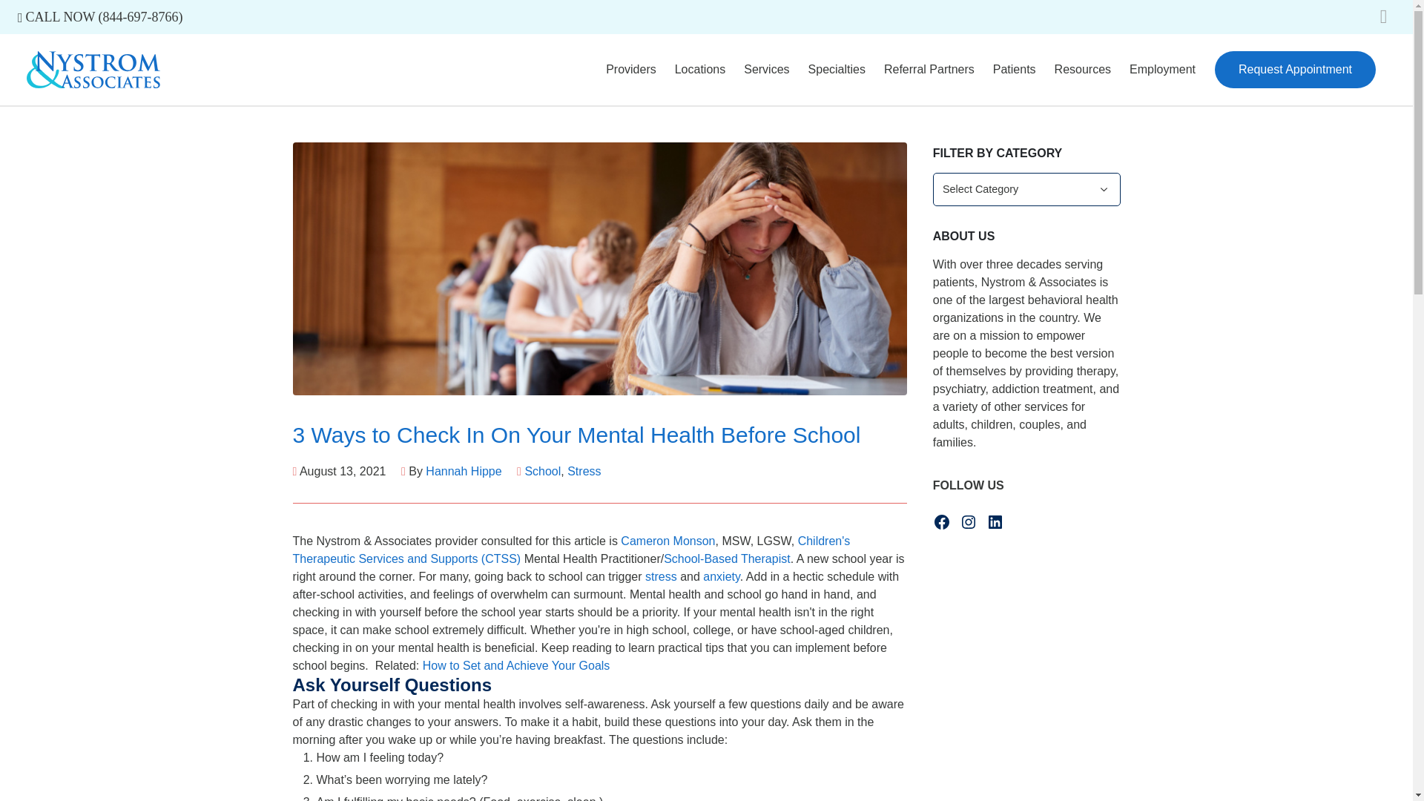  I want to click on Specialties, so click(837, 70).